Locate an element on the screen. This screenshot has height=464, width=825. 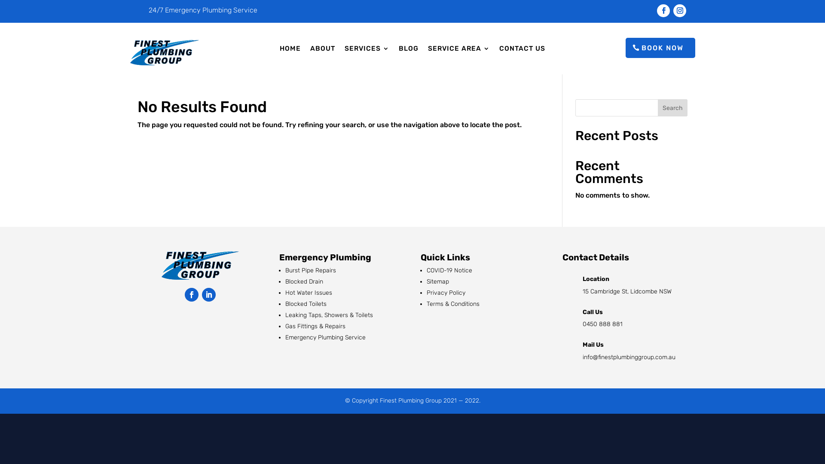
Finest plumbing group is located at coordinates (165, 52).